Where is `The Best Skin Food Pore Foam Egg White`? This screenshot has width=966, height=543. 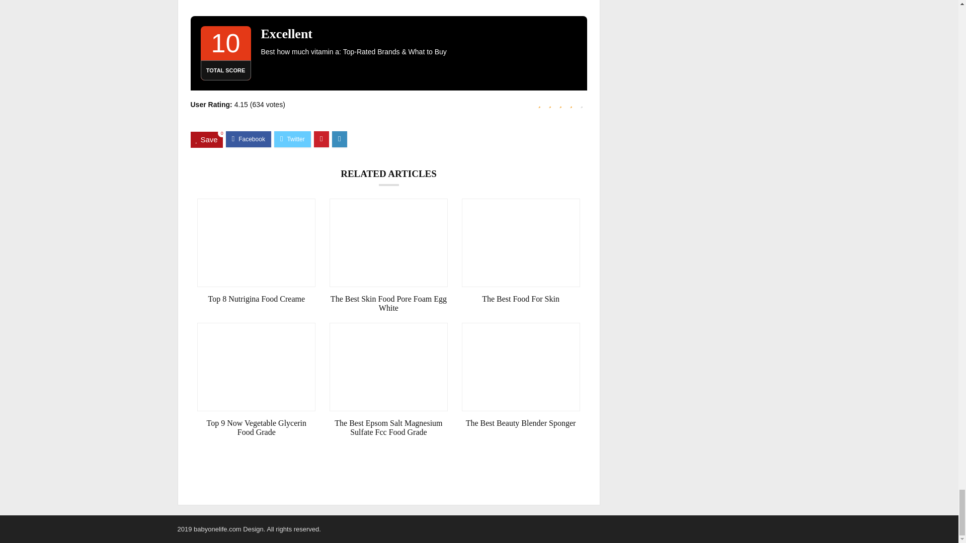
The Best Skin Food Pore Foam Egg White is located at coordinates (388, 304).